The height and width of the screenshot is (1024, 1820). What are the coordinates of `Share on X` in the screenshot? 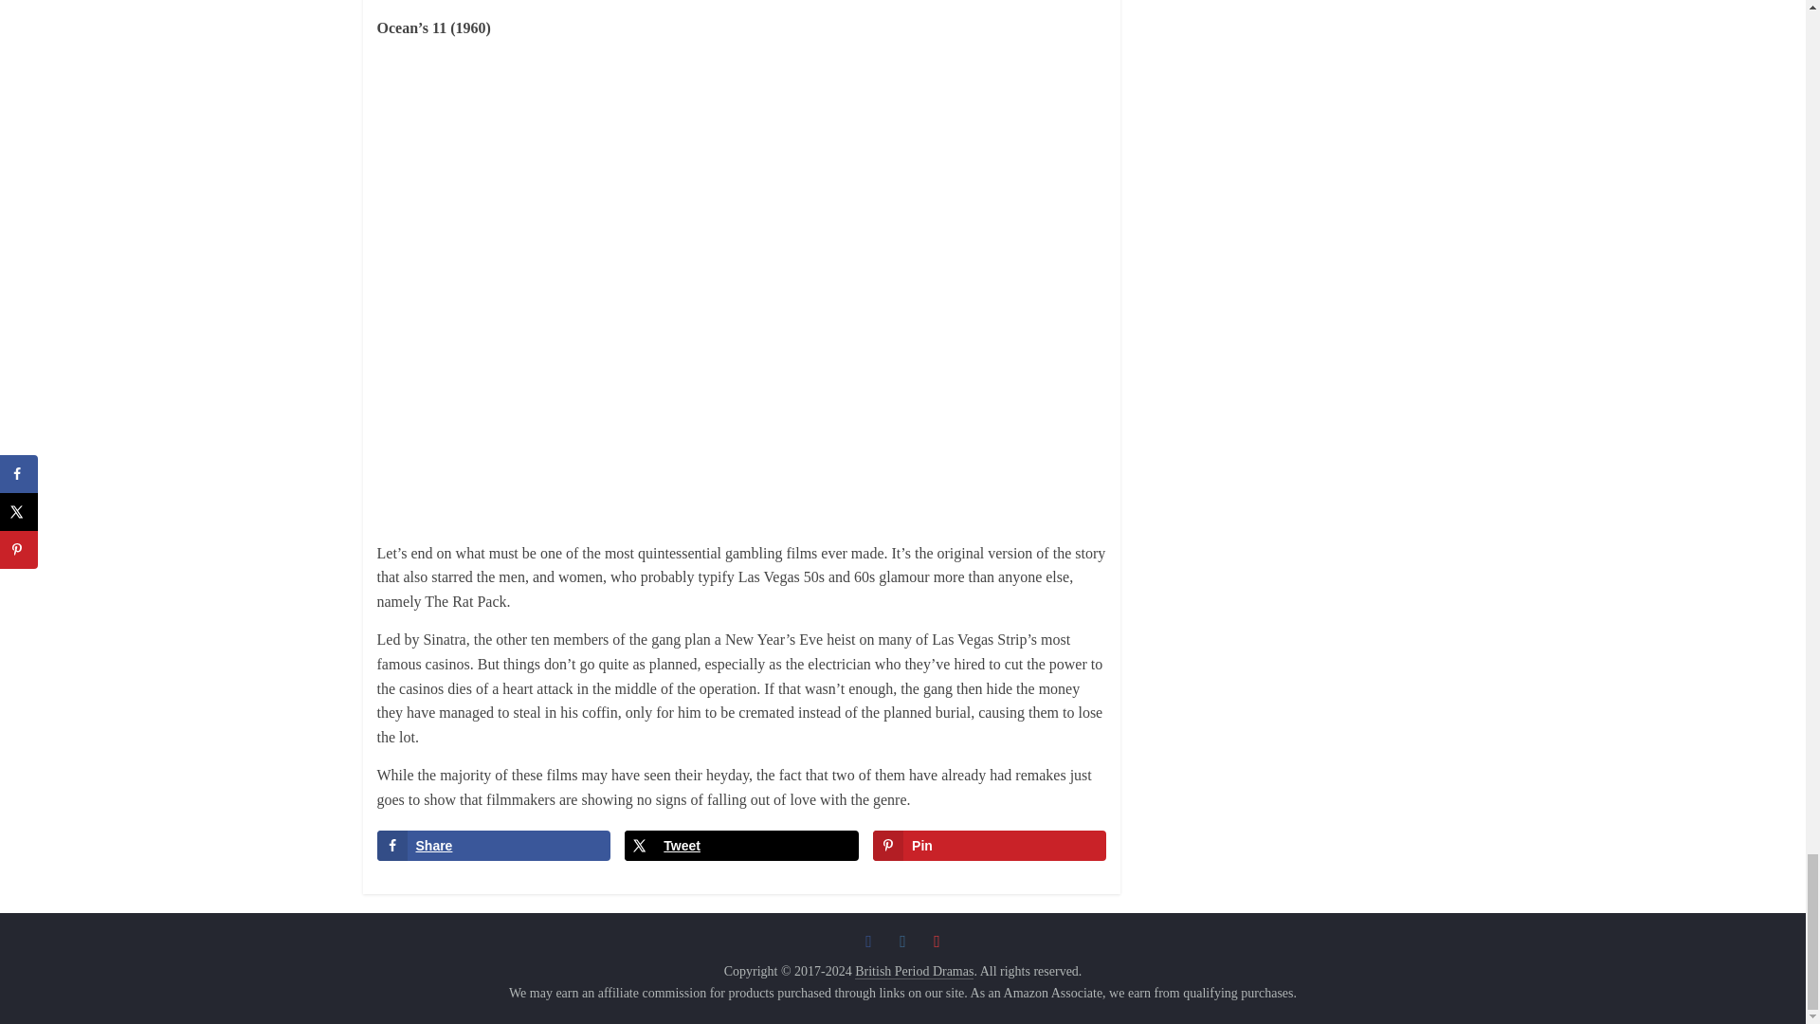 It's located at (740, 846).